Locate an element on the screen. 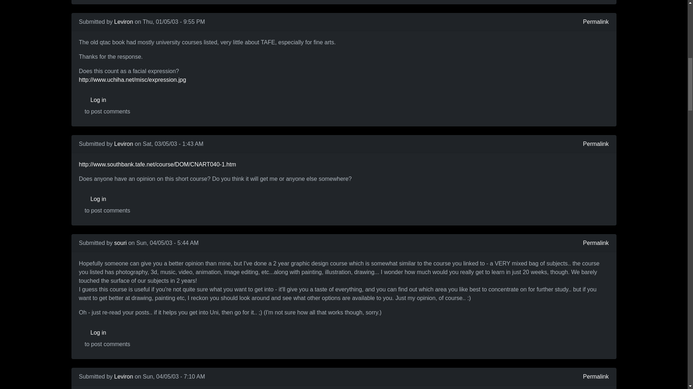 The width and height of the screenshot is (693, 389). Permalink is located at coordinates (596, 377).